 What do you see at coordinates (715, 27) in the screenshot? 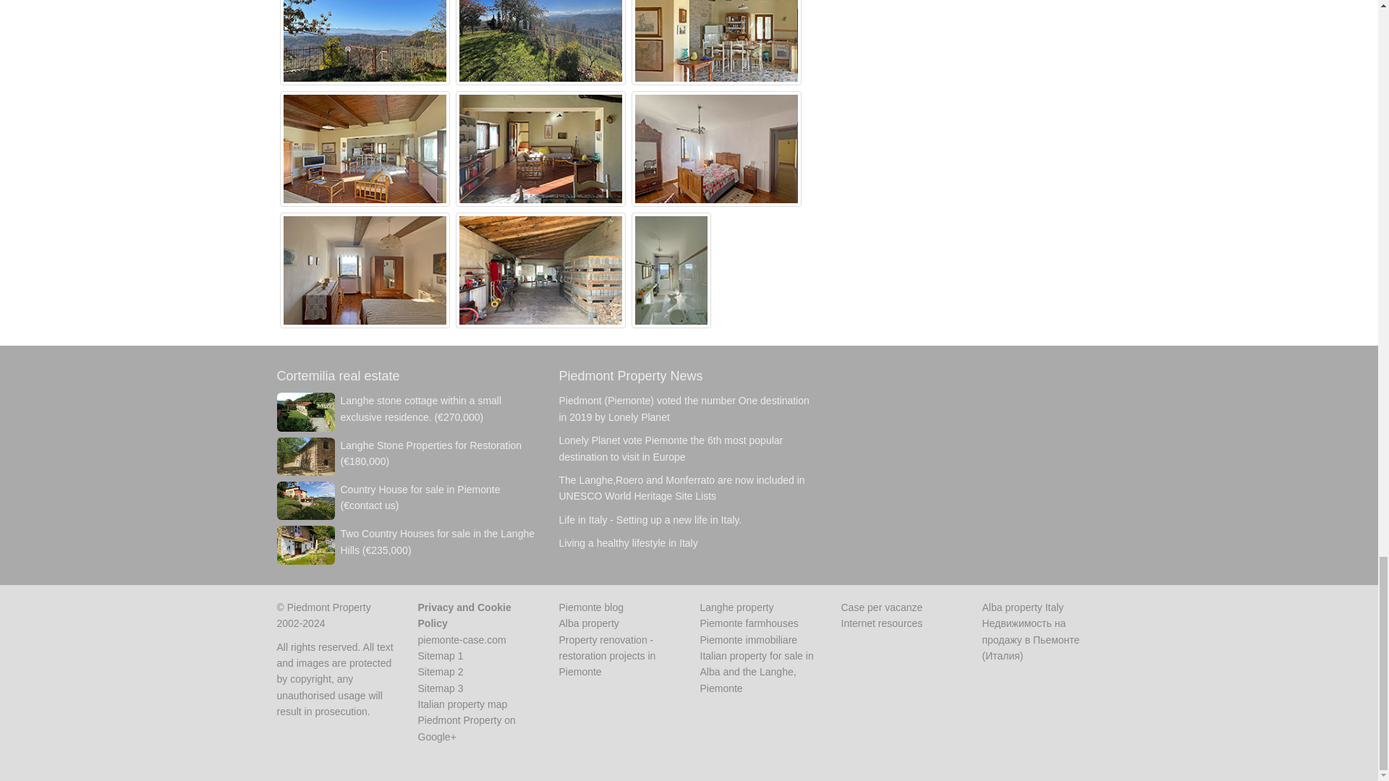
I see `Kitchen area` at bounding box center [715, 27].